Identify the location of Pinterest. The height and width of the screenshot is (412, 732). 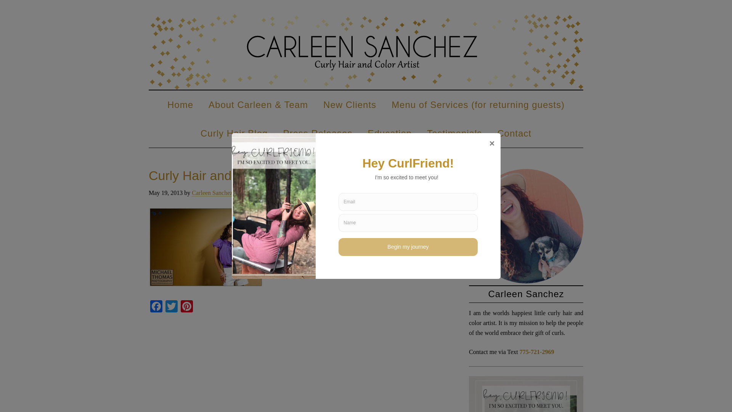
(187, 307).